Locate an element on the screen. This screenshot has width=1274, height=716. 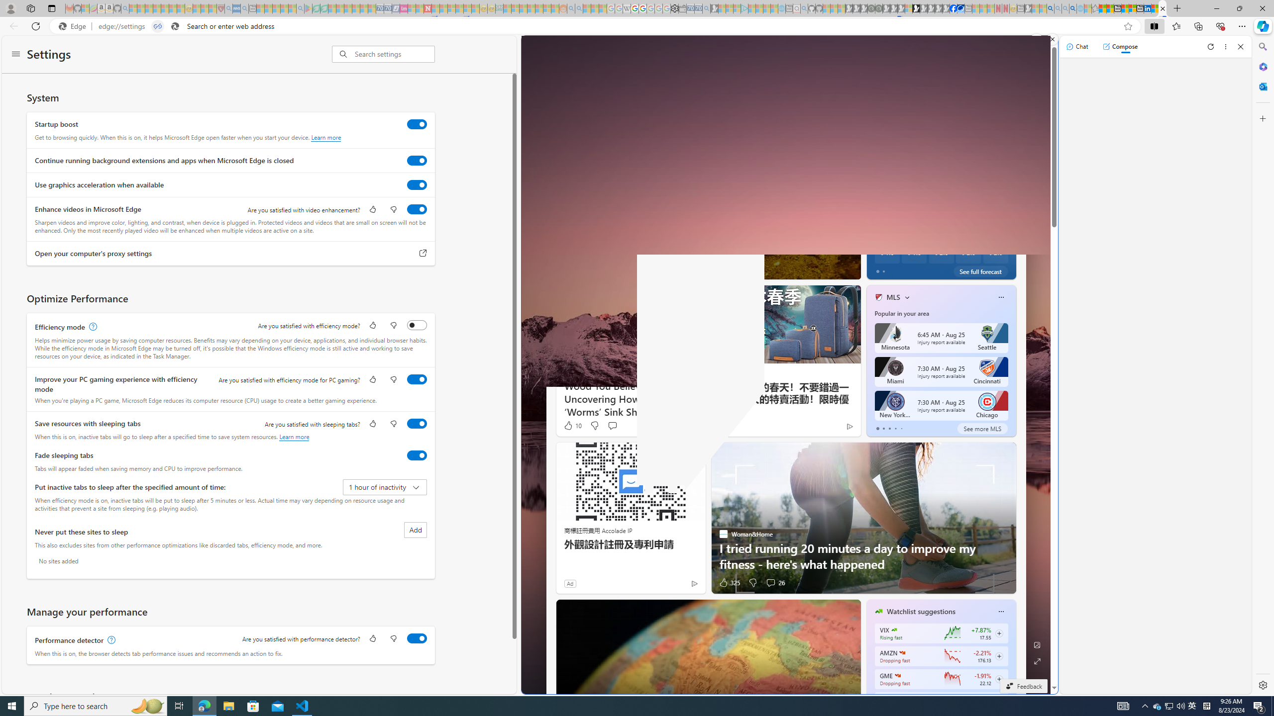
2 Like is located at coordinates (877, 269).